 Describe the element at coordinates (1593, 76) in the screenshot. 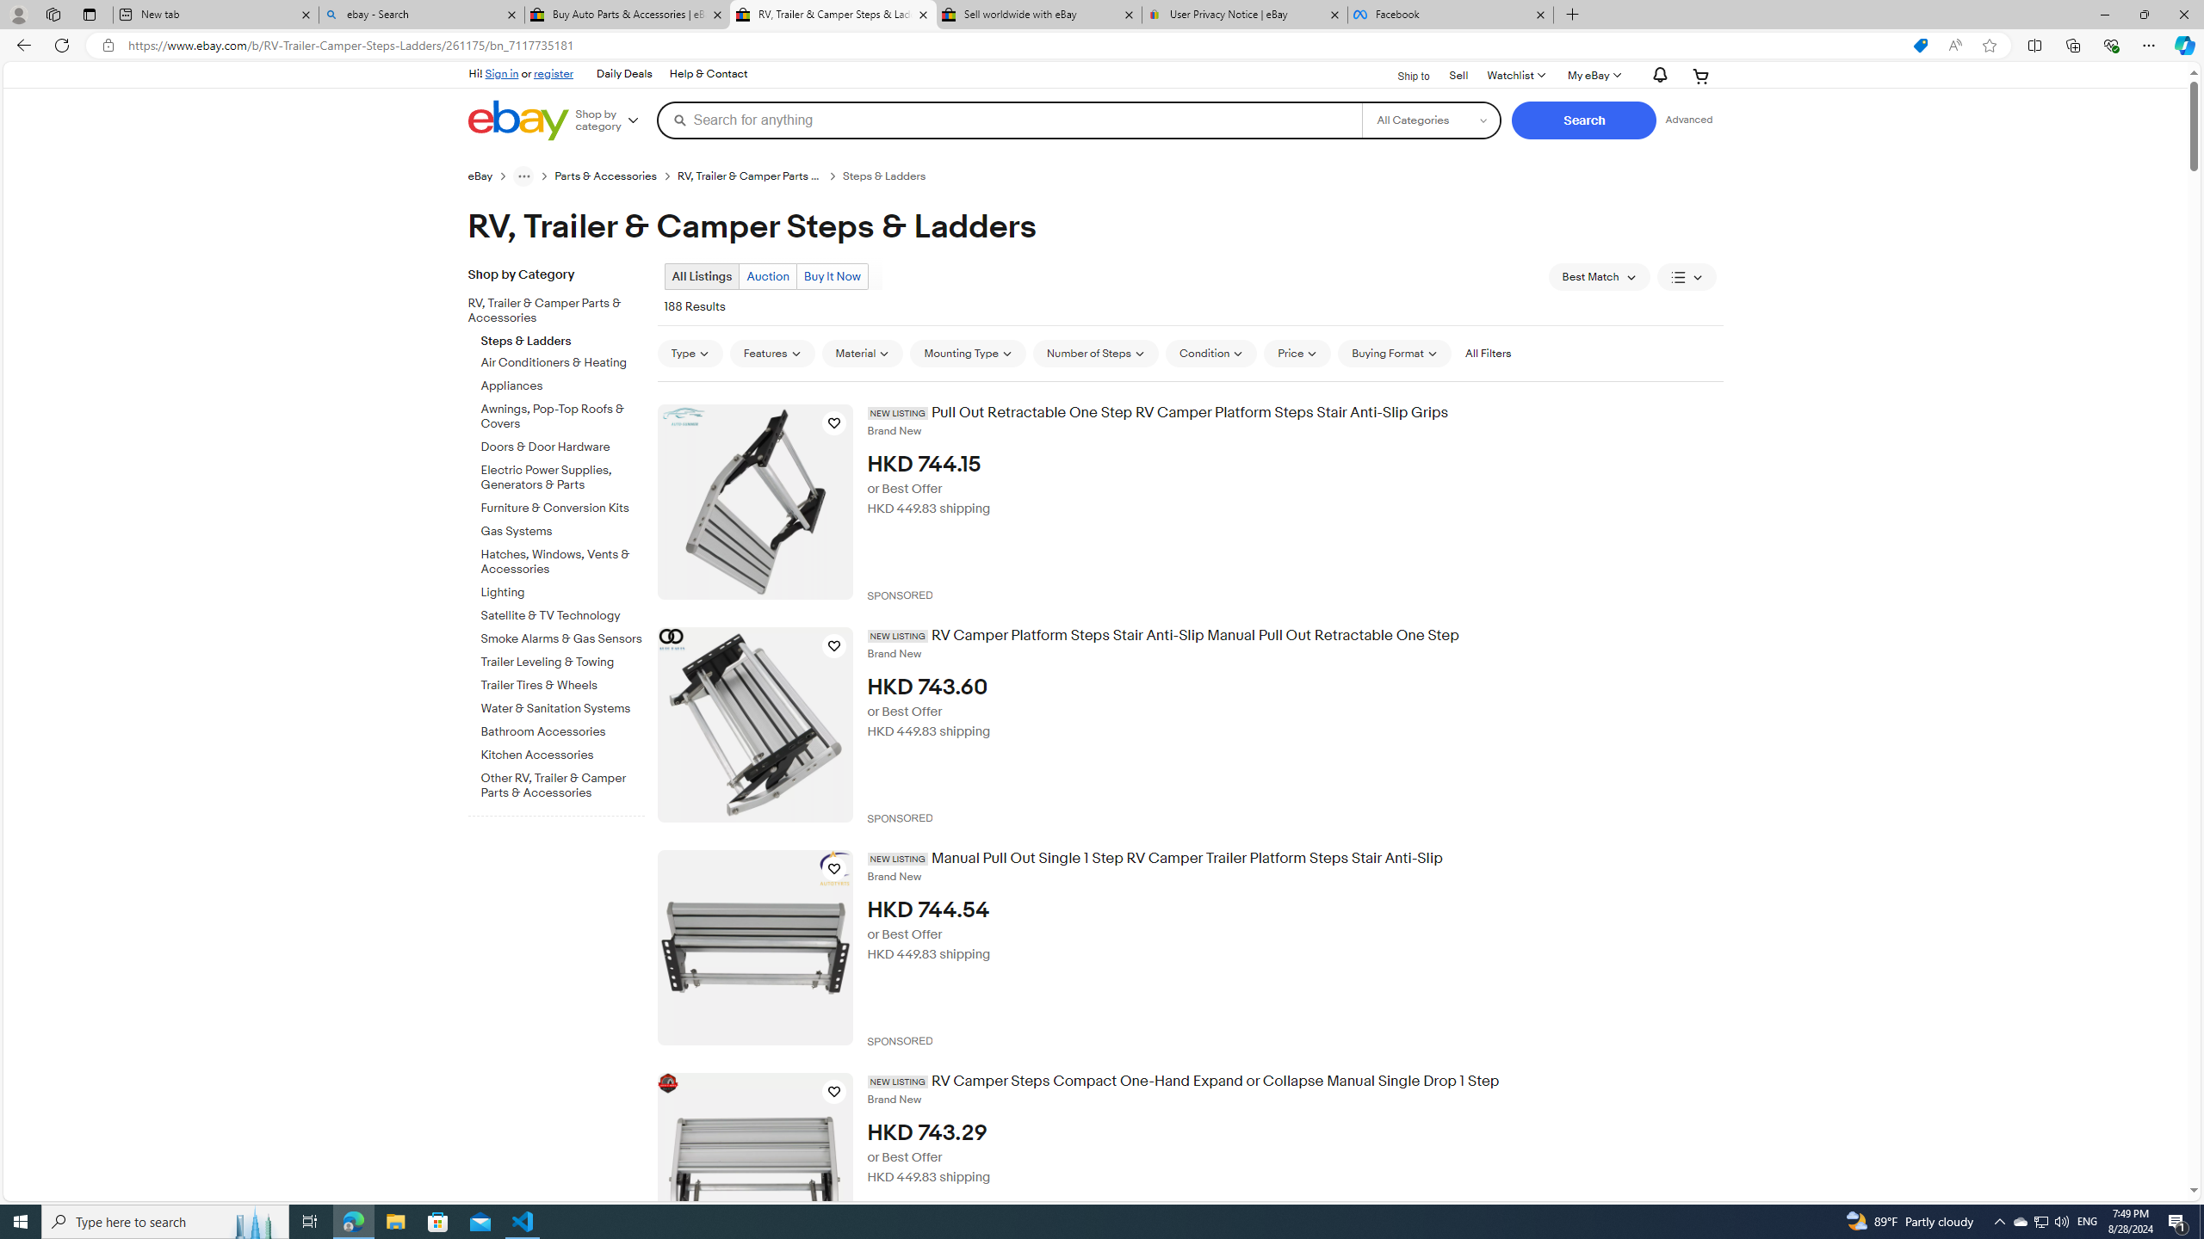

I see `My eBay` at that location.